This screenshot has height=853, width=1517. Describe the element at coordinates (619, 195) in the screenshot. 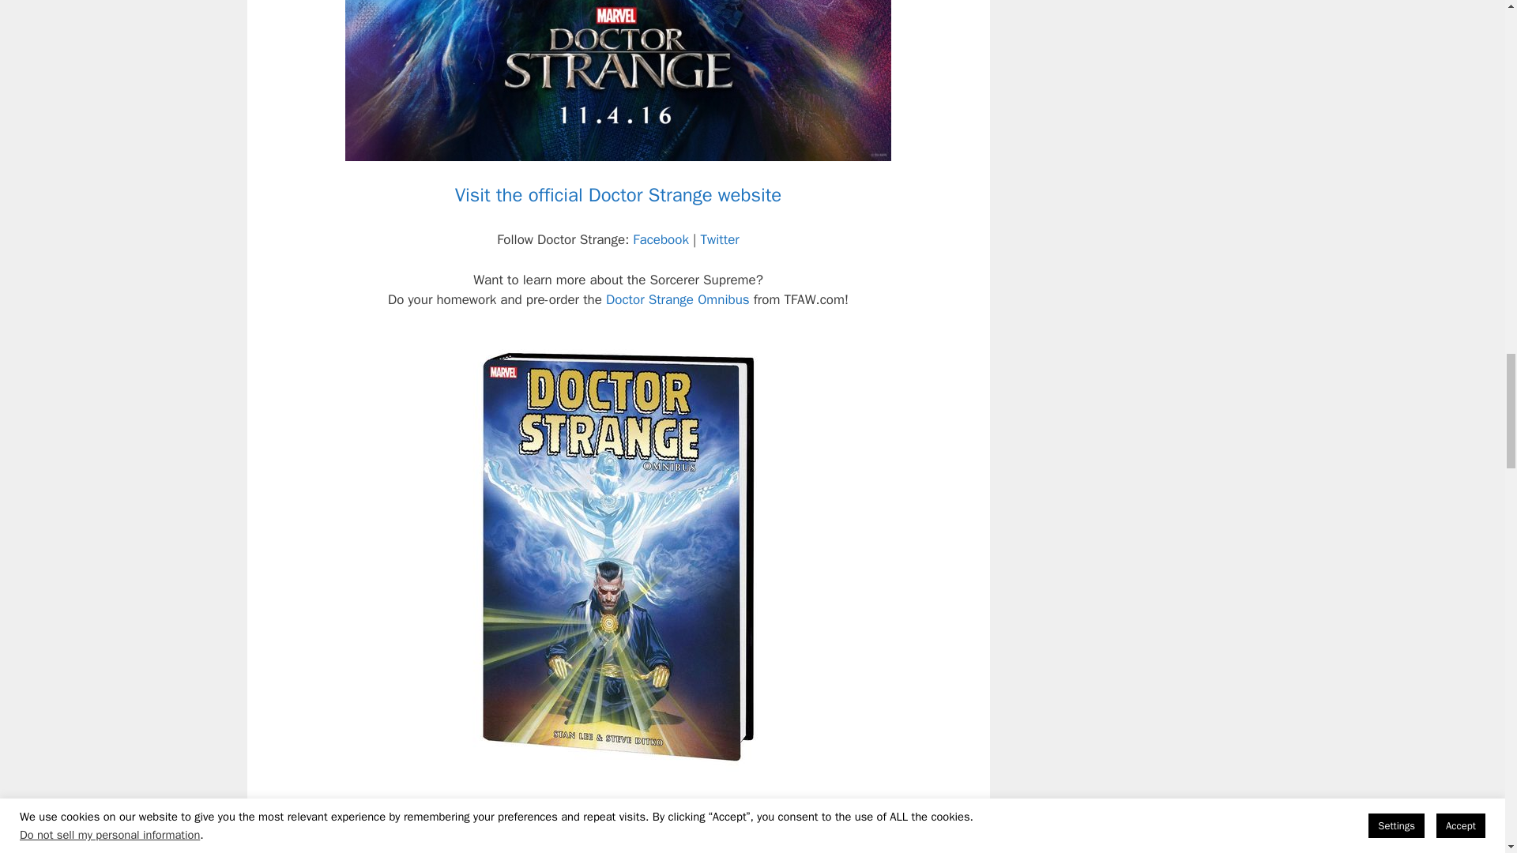

I see `Visit the official Doctor Strange website` at that location.